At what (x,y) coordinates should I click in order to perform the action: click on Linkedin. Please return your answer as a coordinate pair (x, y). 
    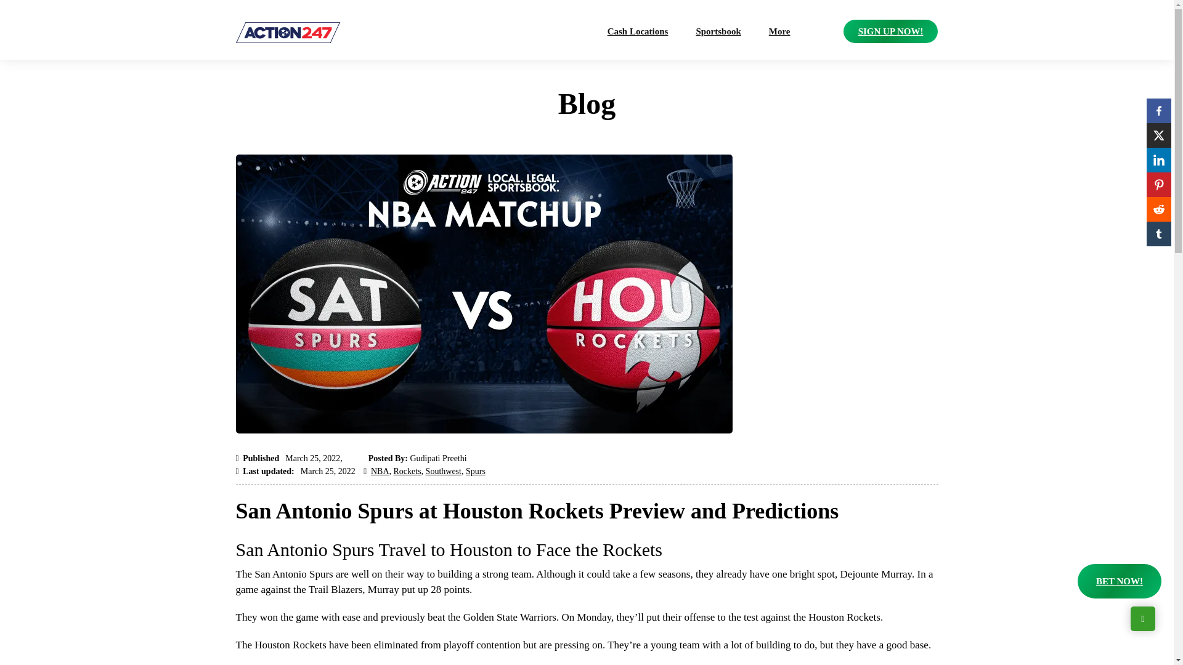
    Looking at the image, I should click on (1158, 159).